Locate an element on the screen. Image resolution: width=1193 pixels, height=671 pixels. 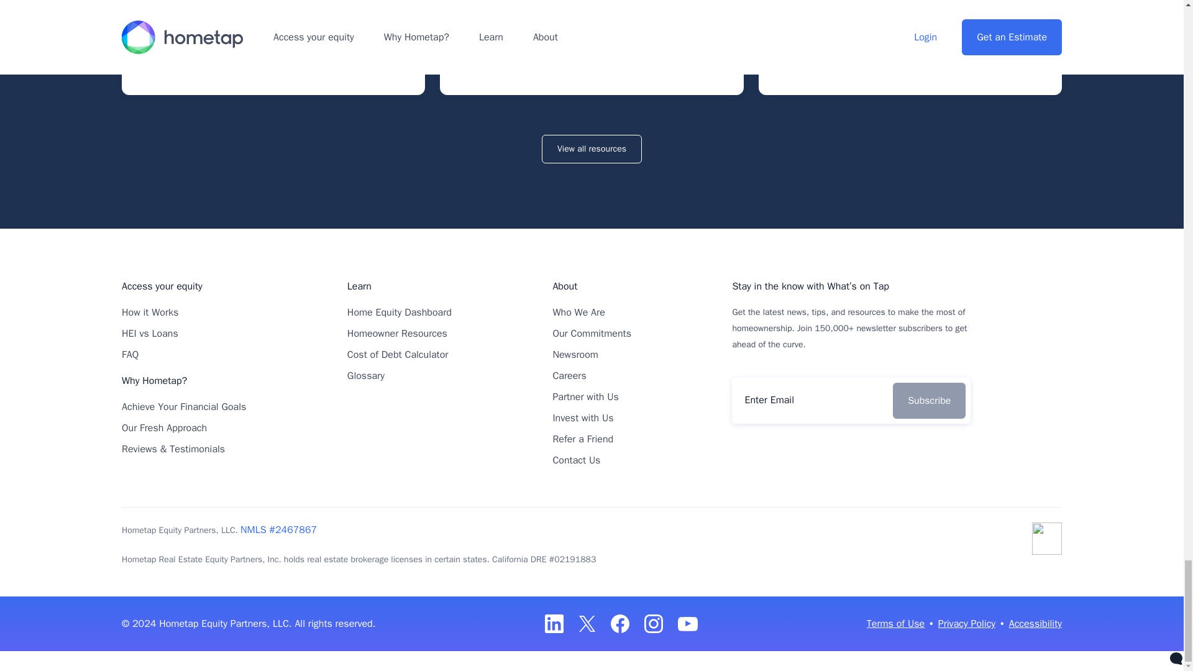
Our Fresh Approach is located at coordinates (164, 427).